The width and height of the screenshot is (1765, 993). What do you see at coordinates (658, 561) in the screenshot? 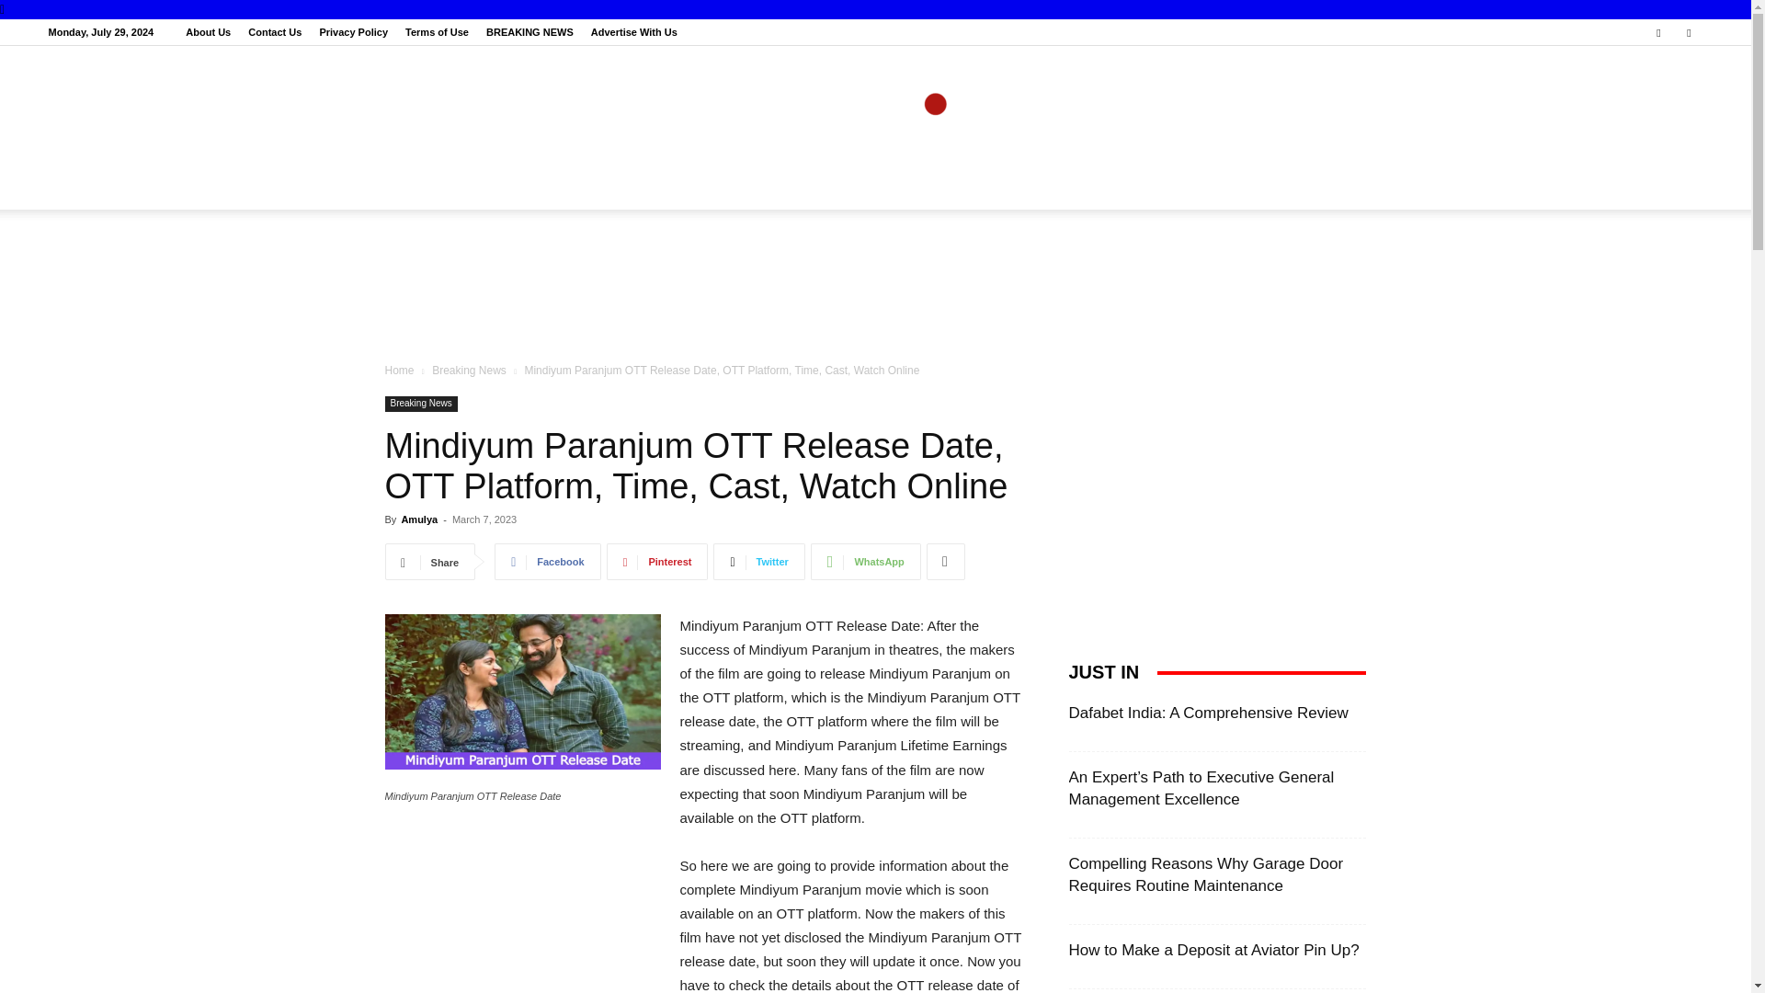
I see `Pinterest` at bounding box center [658, 561].